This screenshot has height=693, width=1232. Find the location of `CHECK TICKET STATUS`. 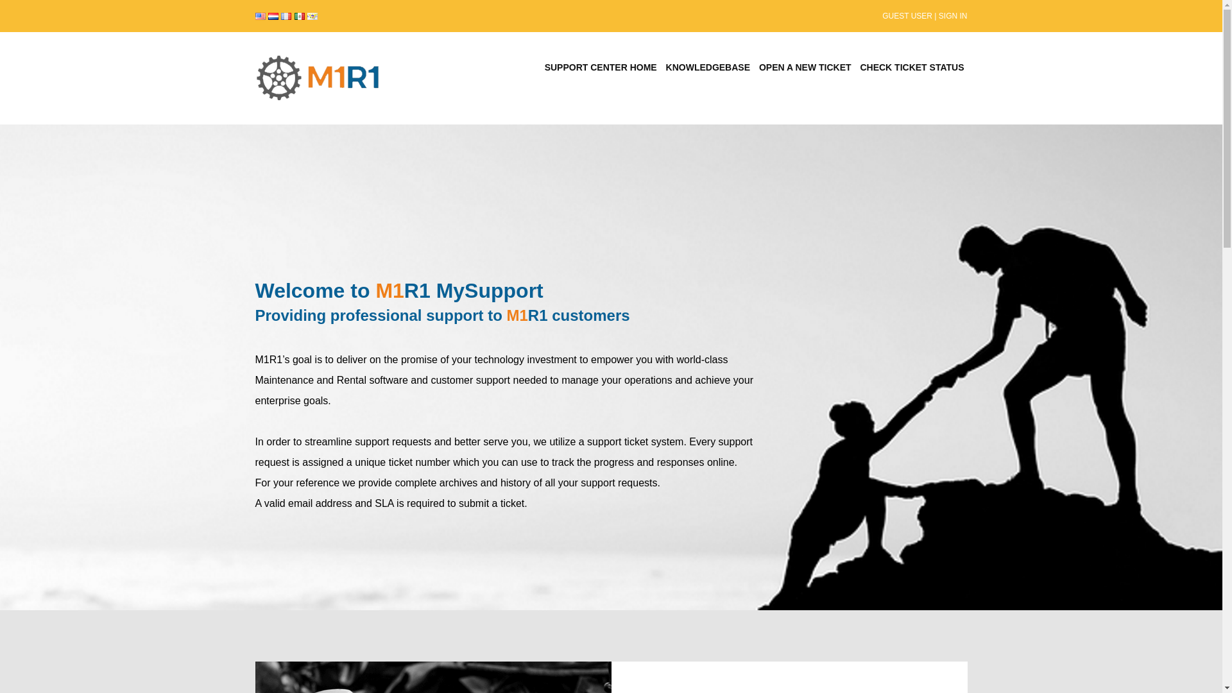

CHECK TICKET STATUS is located at coordinates (911, 67).